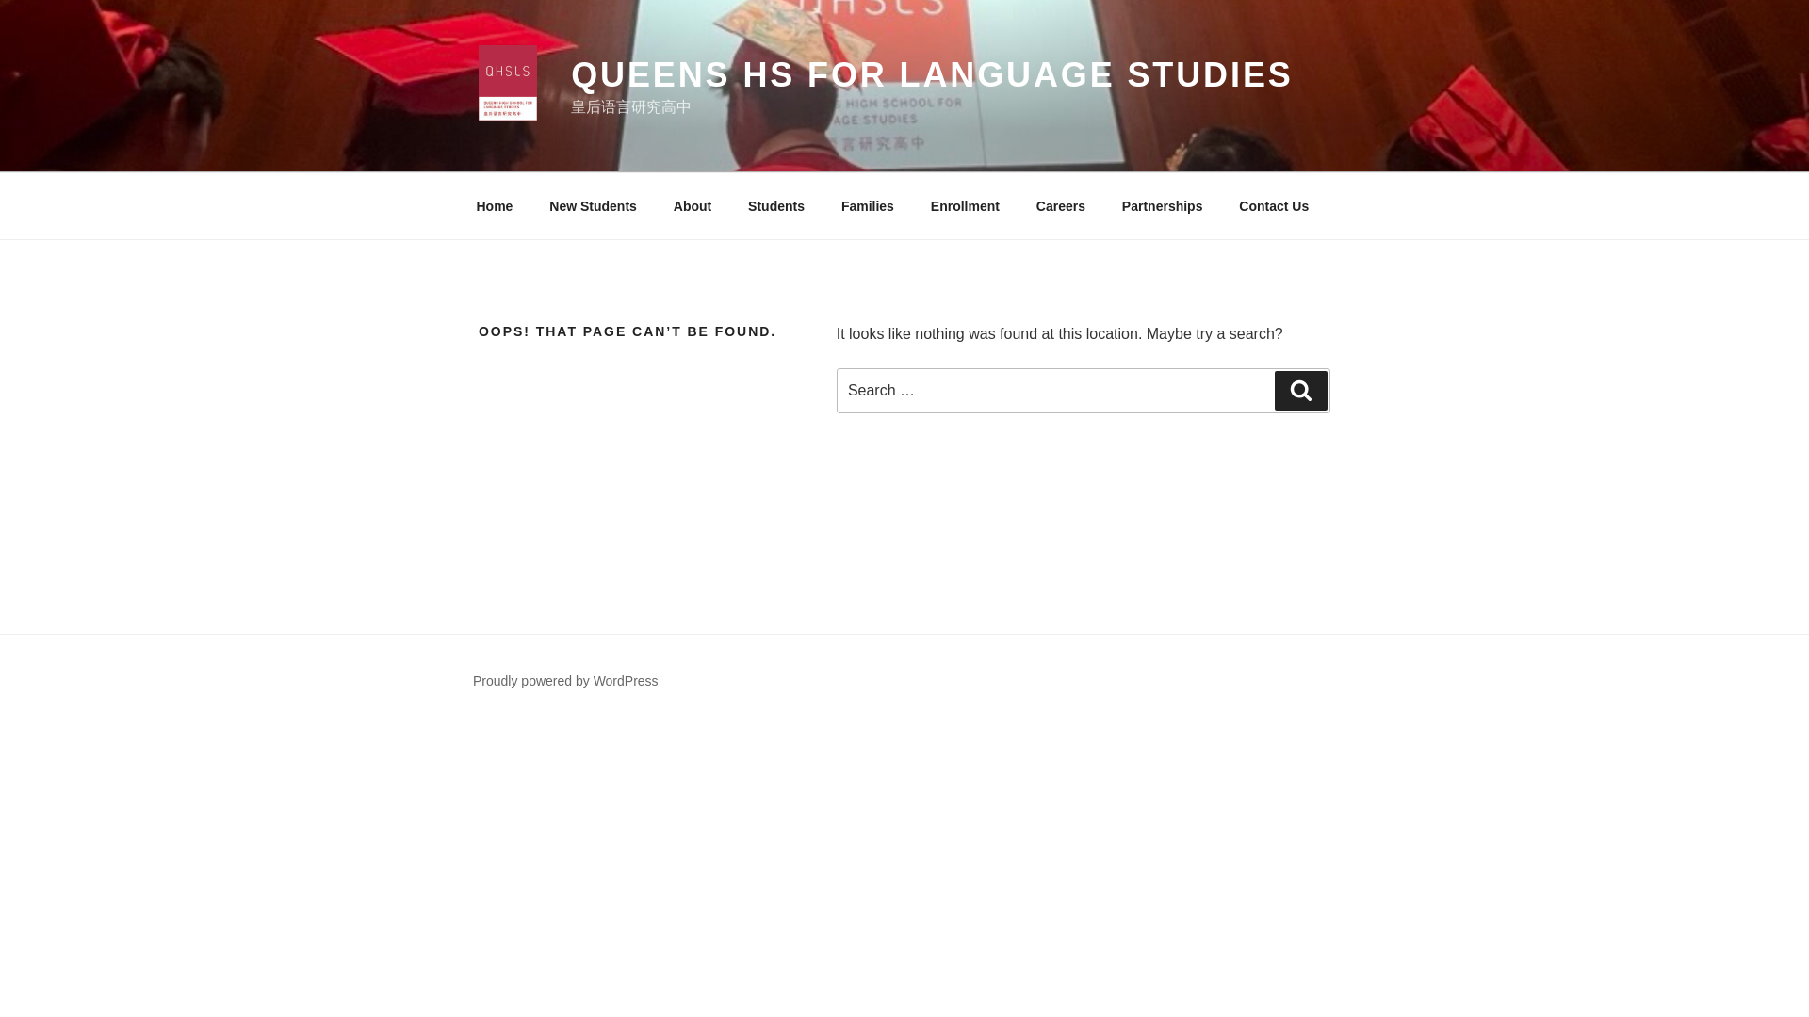 This screenshot has height=1017, width=1809. I want to click on Home, so click(494, 205).